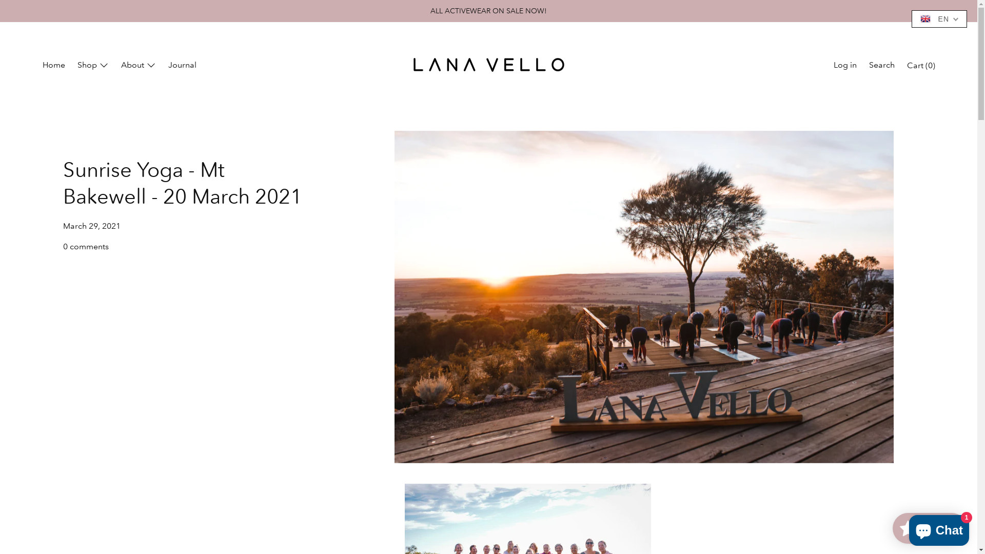 Image resolution: width=985 pixels, height=554 pixels. I want to click on Cart (0), so click(921, 66).